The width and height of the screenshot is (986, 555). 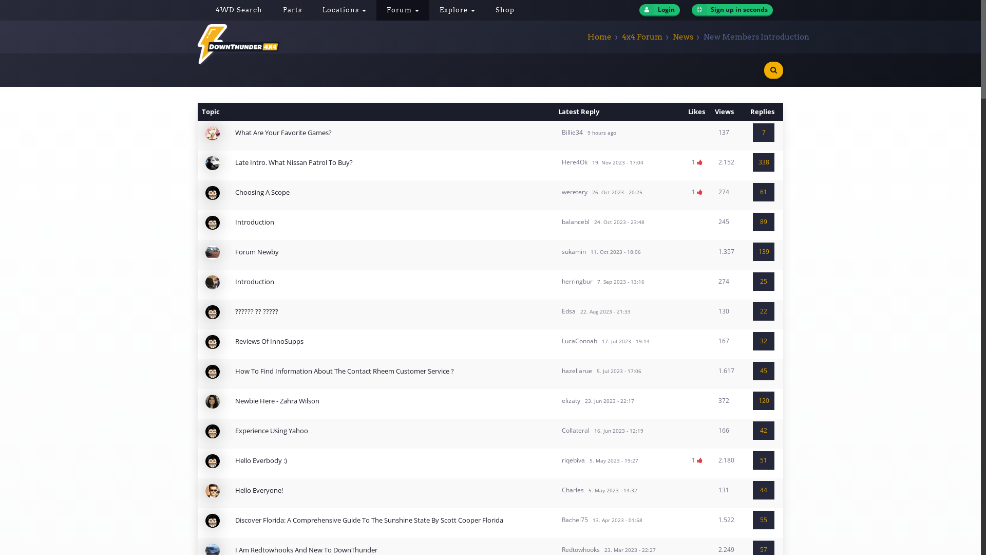 What do you see at coordinates (344, 10) in the screenshot?
I see `Locations` at bounding box center [344, 10].